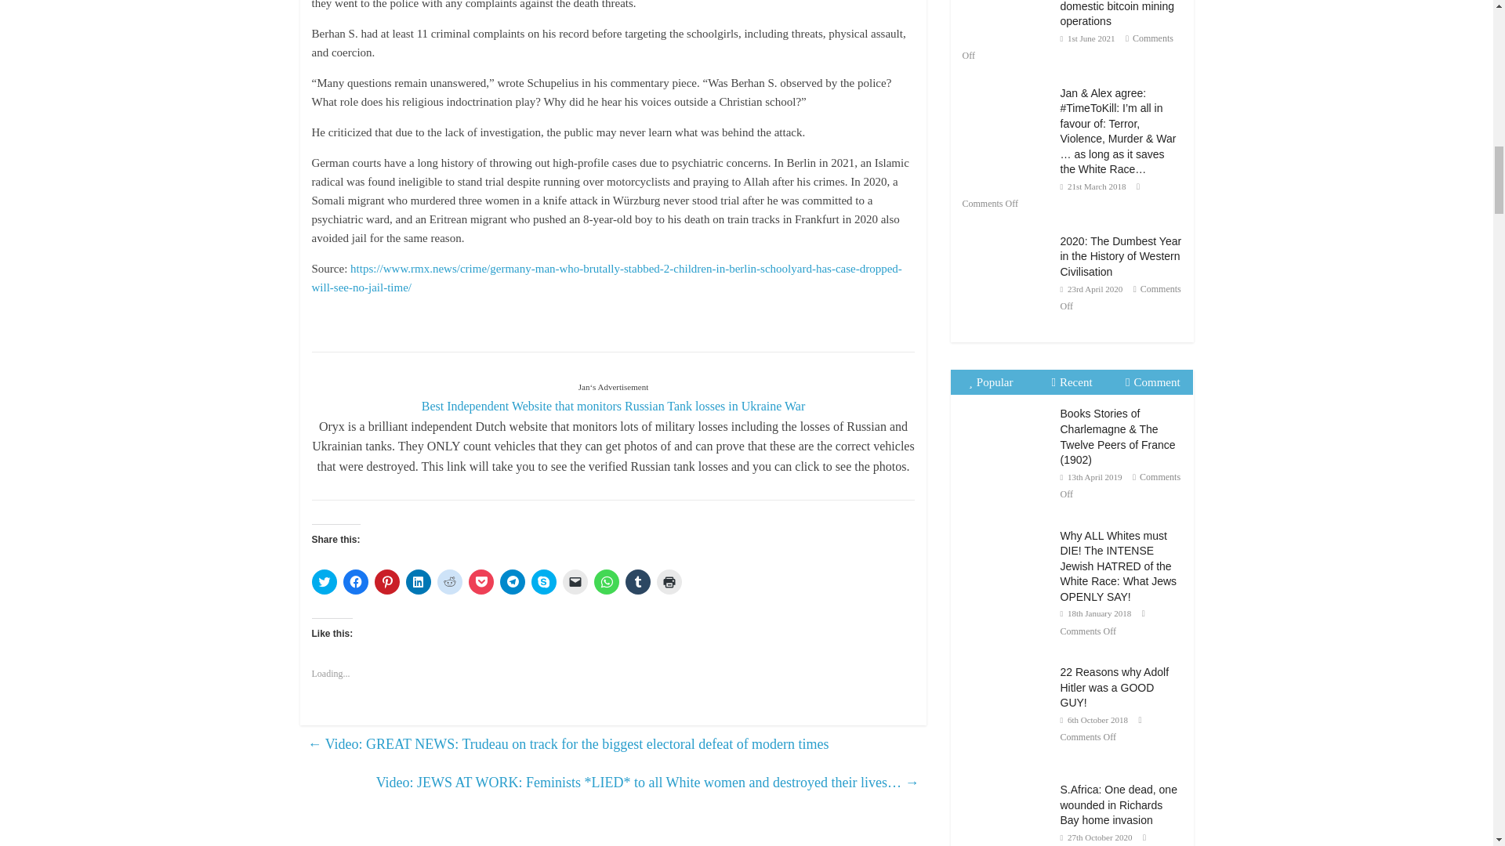 Image resolution: width=1505 pixels, height=846 pixels. I want to click on Click to share on Twitter, so click(325, 581).